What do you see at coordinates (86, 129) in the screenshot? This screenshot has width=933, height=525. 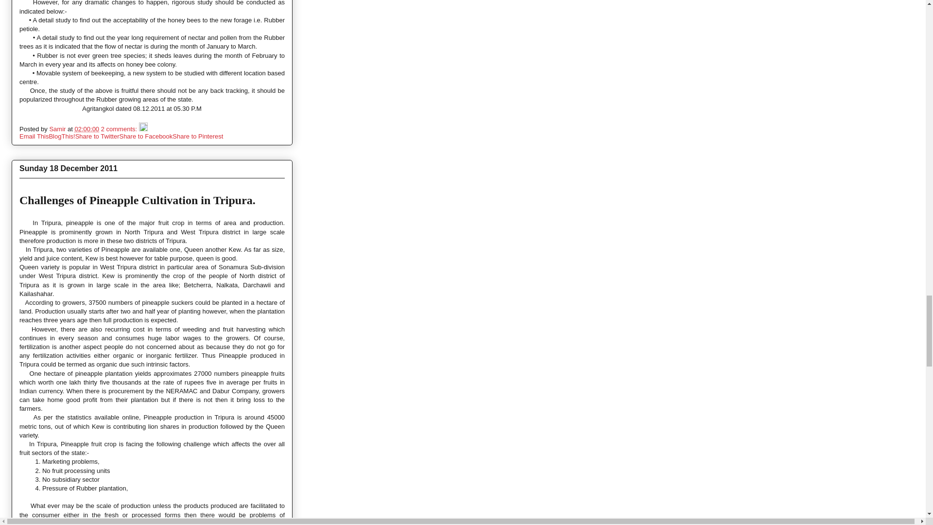 I see `02:00:00` at bounding box center [86, 129].